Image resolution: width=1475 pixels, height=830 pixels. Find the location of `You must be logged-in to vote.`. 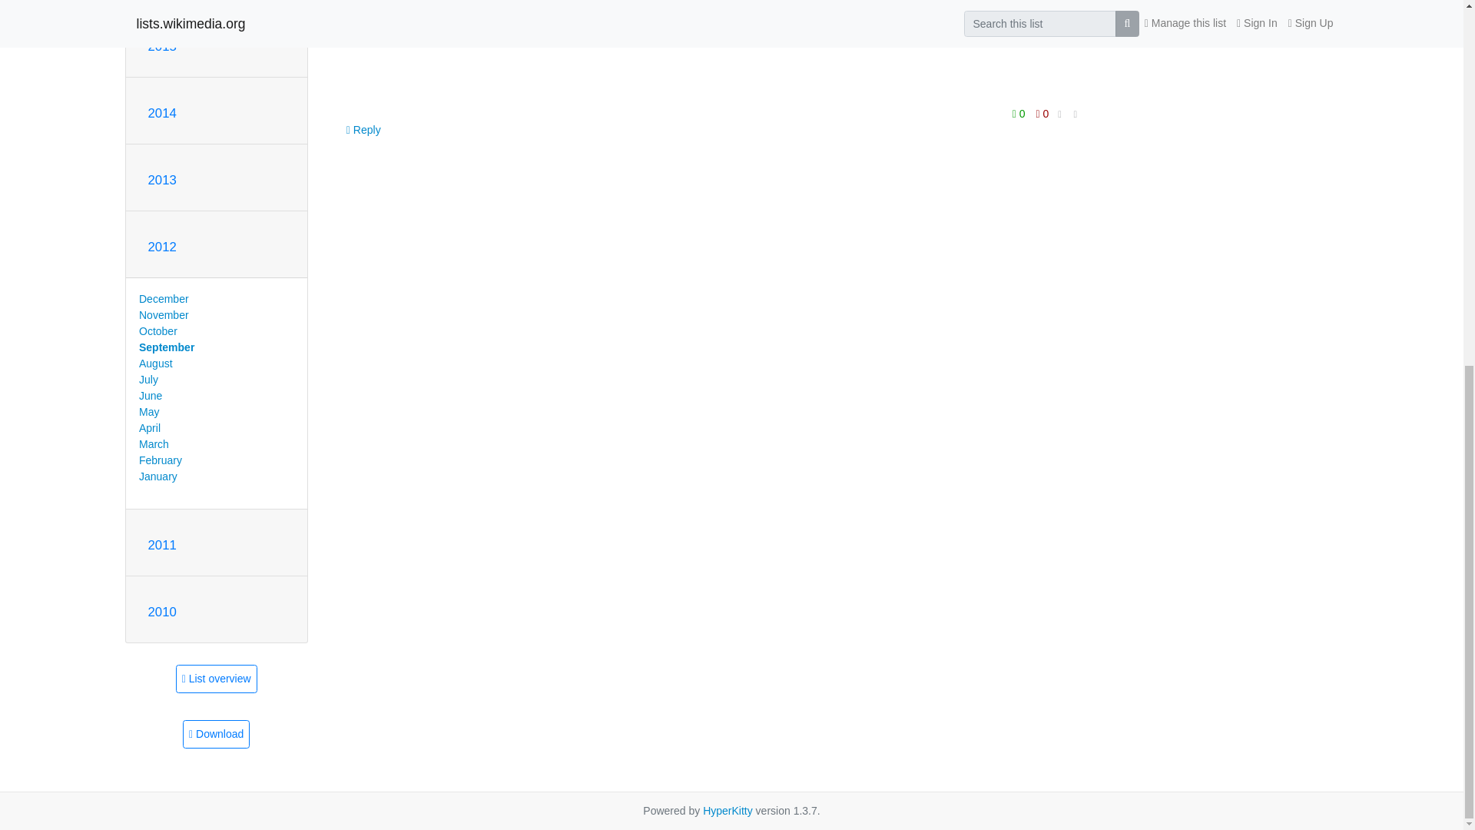

You must be logged-in to vote. is located at coordinates (1020, 114).